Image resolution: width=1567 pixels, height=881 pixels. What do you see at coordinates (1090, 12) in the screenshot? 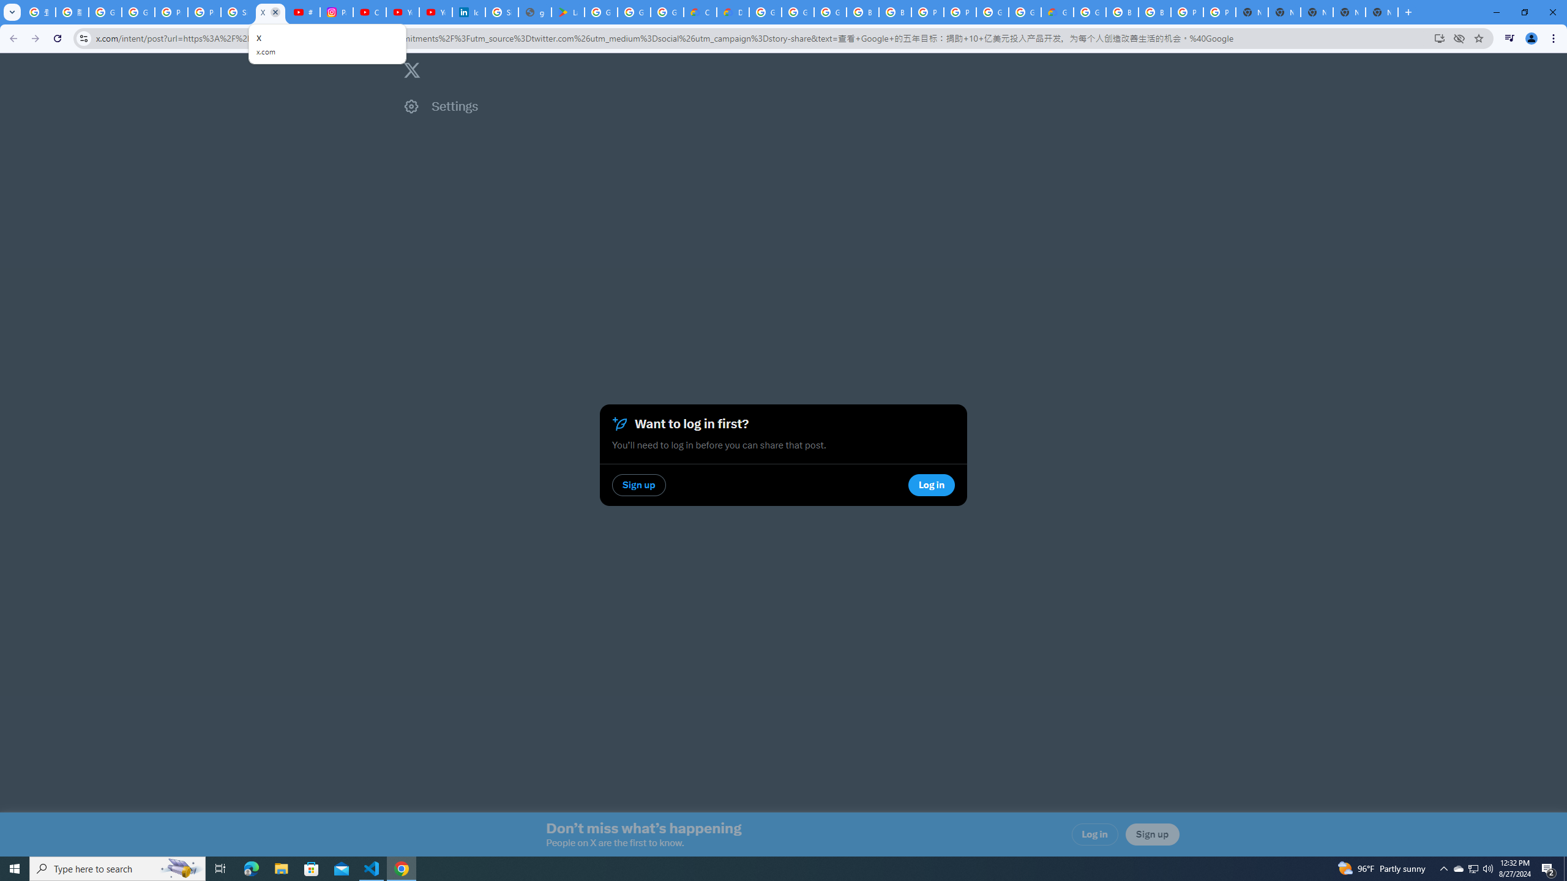
I see `Google Cloud Platform` at bounding box center [1090, 12].